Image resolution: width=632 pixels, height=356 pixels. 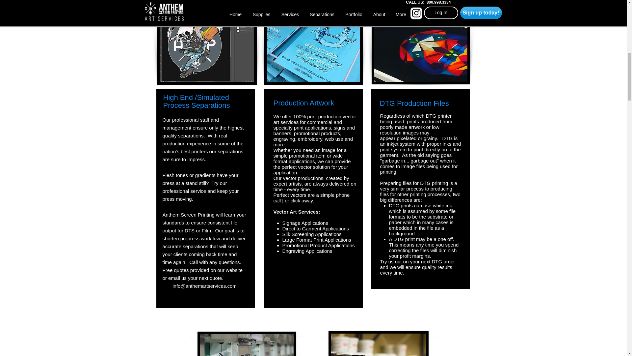 What do you see at coordinates (317, 240) in the screenshot?
I see `Large Format Print Applications` at bounding box center [317, 240].